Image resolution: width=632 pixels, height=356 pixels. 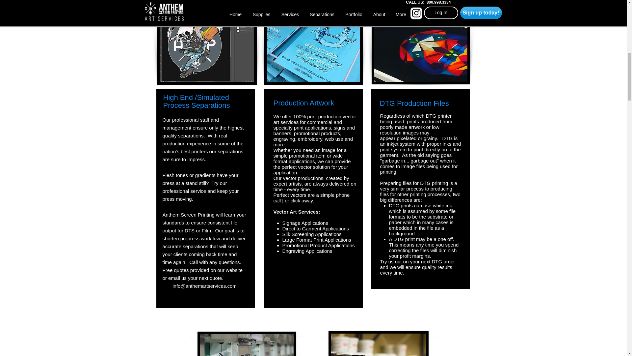 What do you see at coordinates (317, 240) in the screenshot?
I see `Large Format Print Applications` at bounding box center [317, 240].